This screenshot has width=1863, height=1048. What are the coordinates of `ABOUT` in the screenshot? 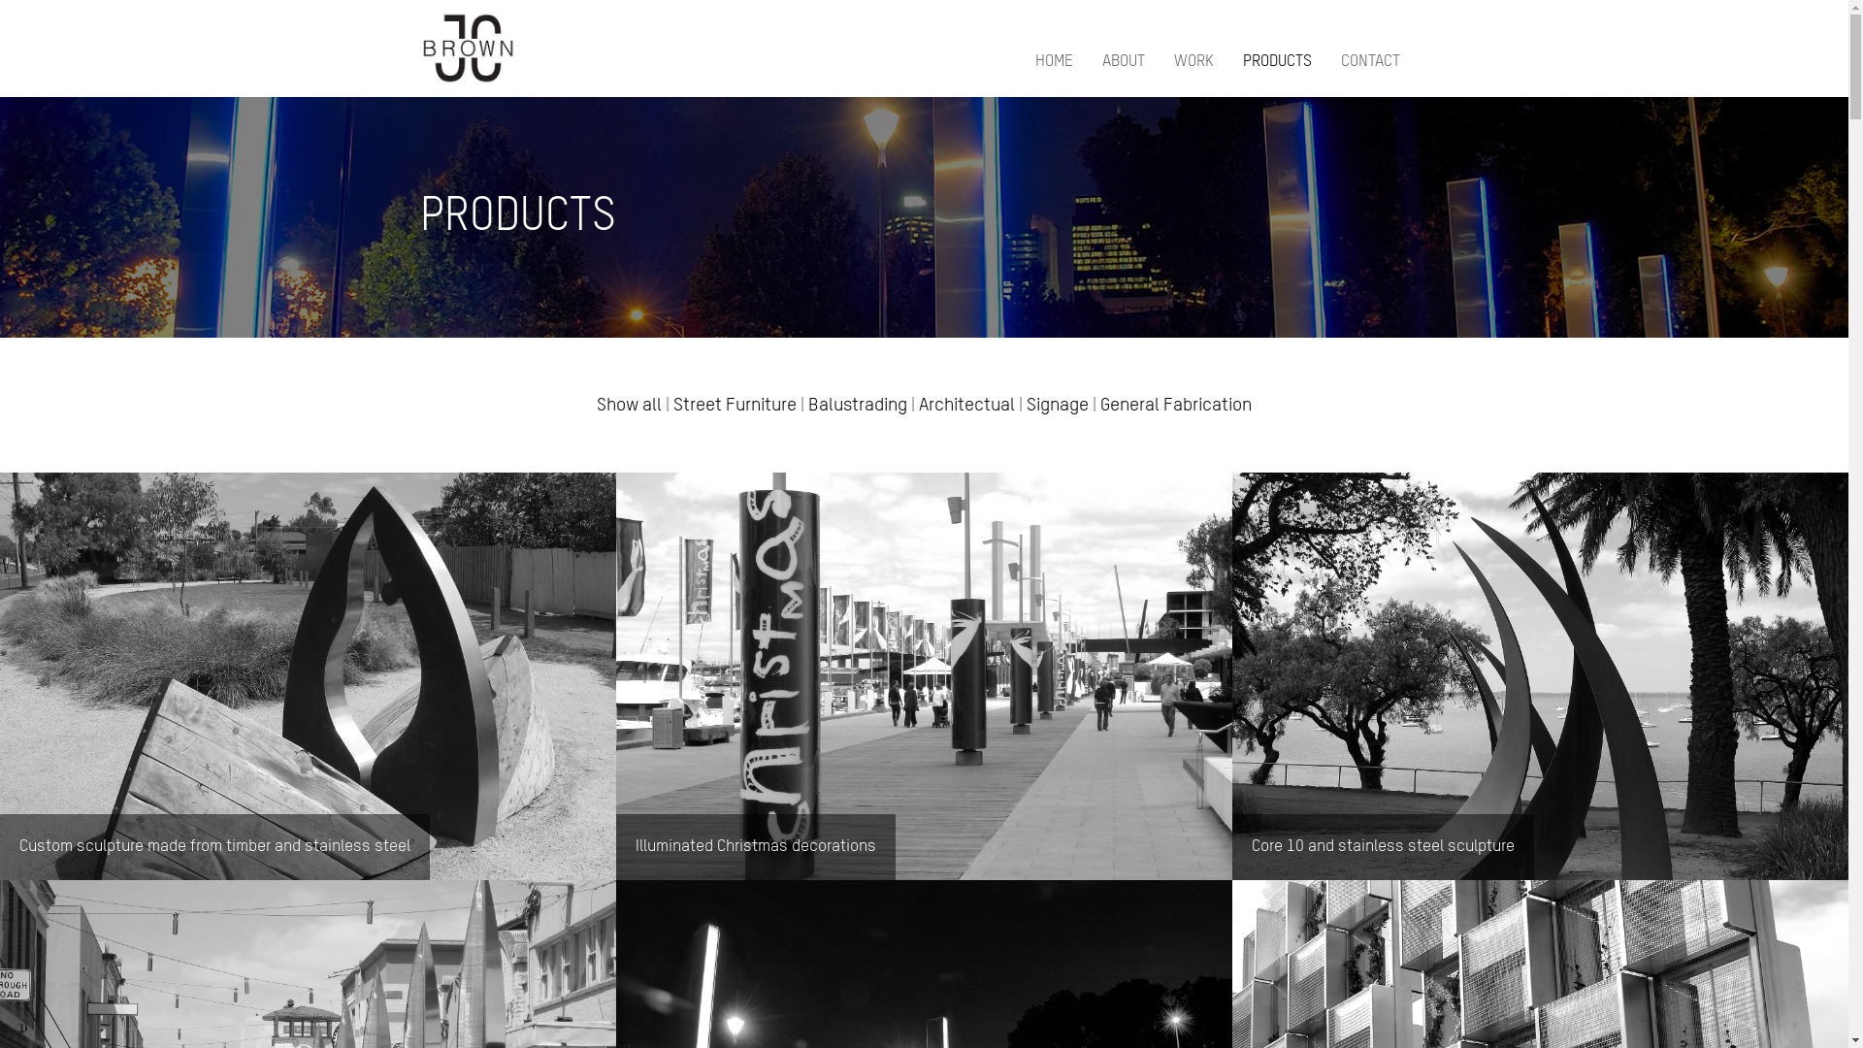 It's located at (1124, 64).